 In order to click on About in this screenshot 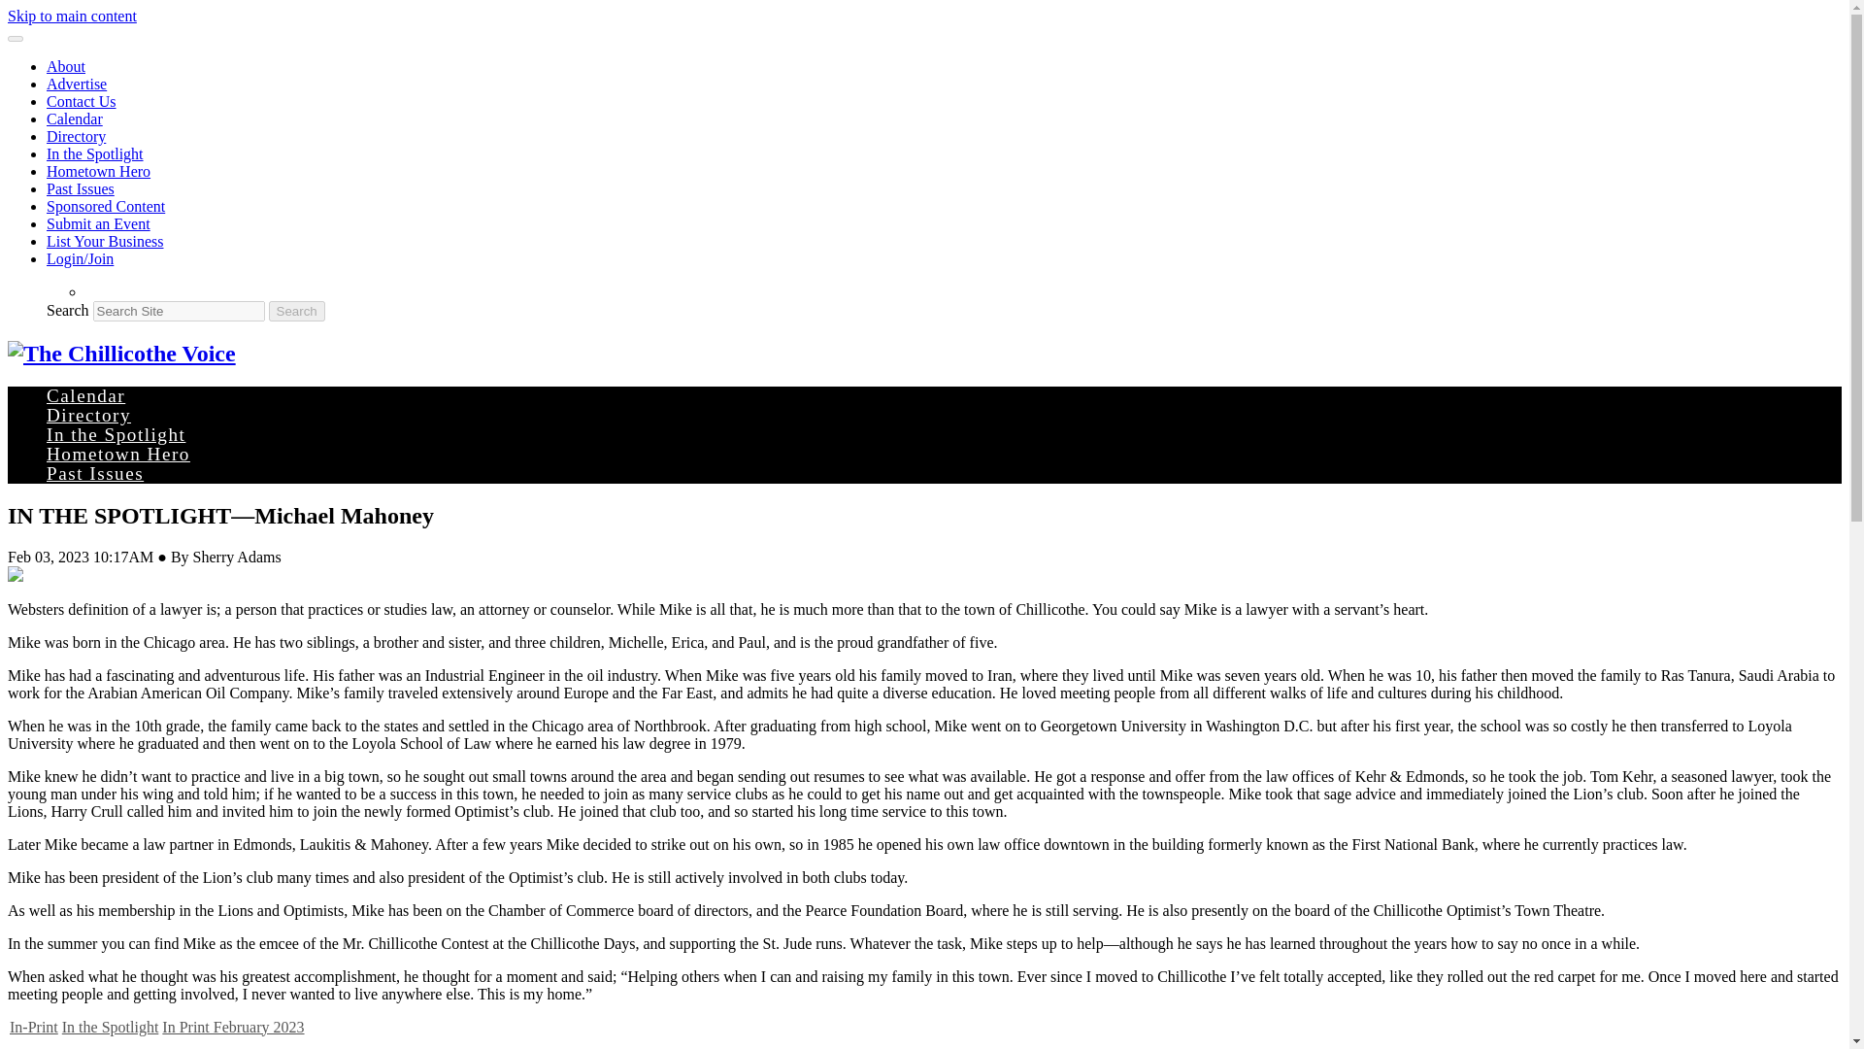, I will do `click(66, 66)`.